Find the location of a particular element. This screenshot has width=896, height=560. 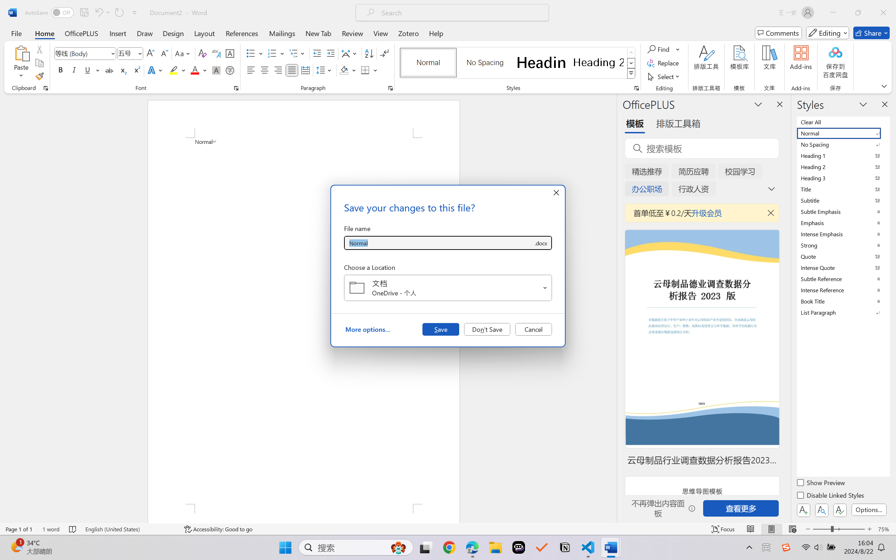

Zoom Out is located at coordinates (821, 529).